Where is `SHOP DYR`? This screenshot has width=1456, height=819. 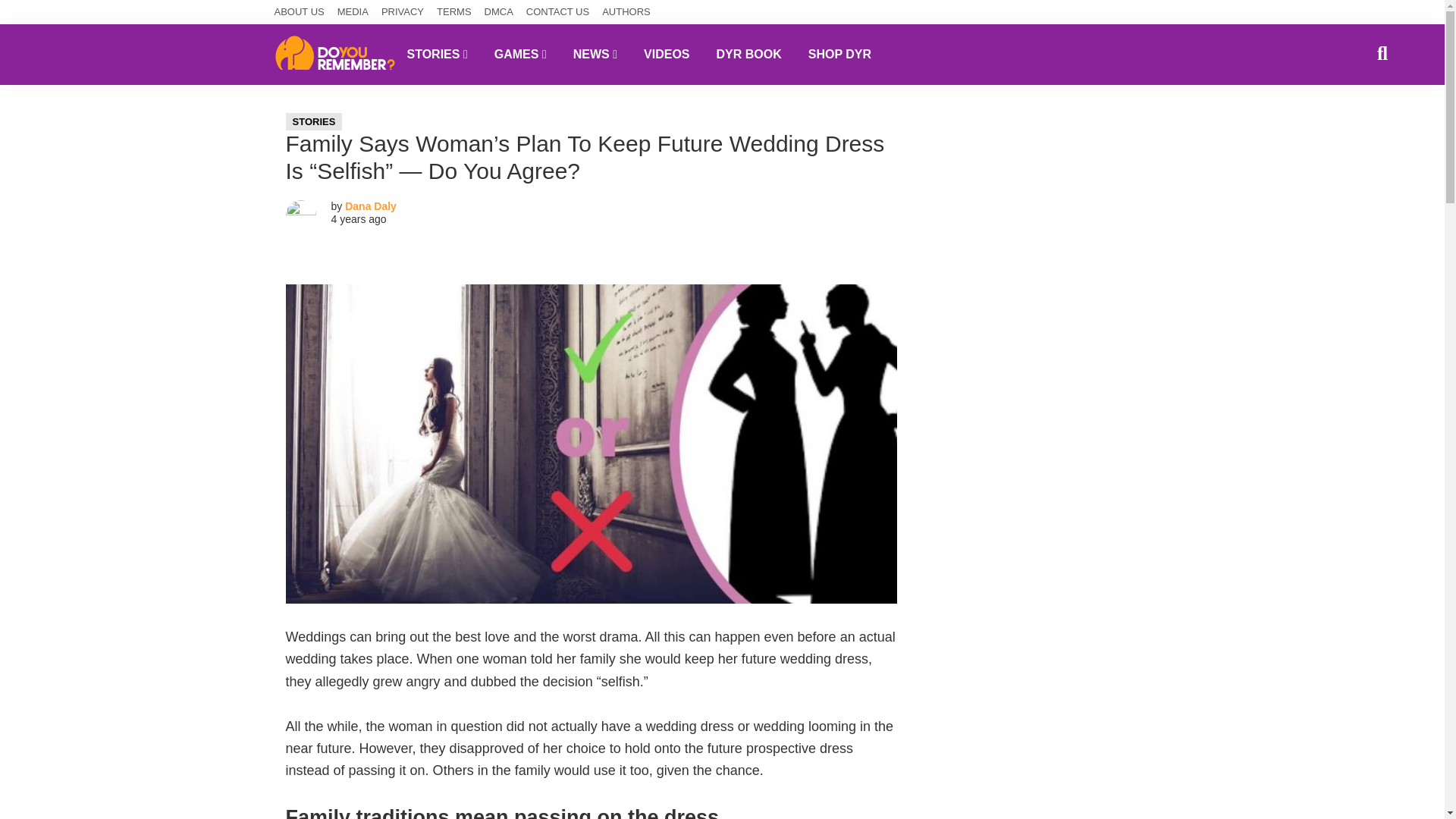 SHOP DYR is located at coordinates (839, 54).